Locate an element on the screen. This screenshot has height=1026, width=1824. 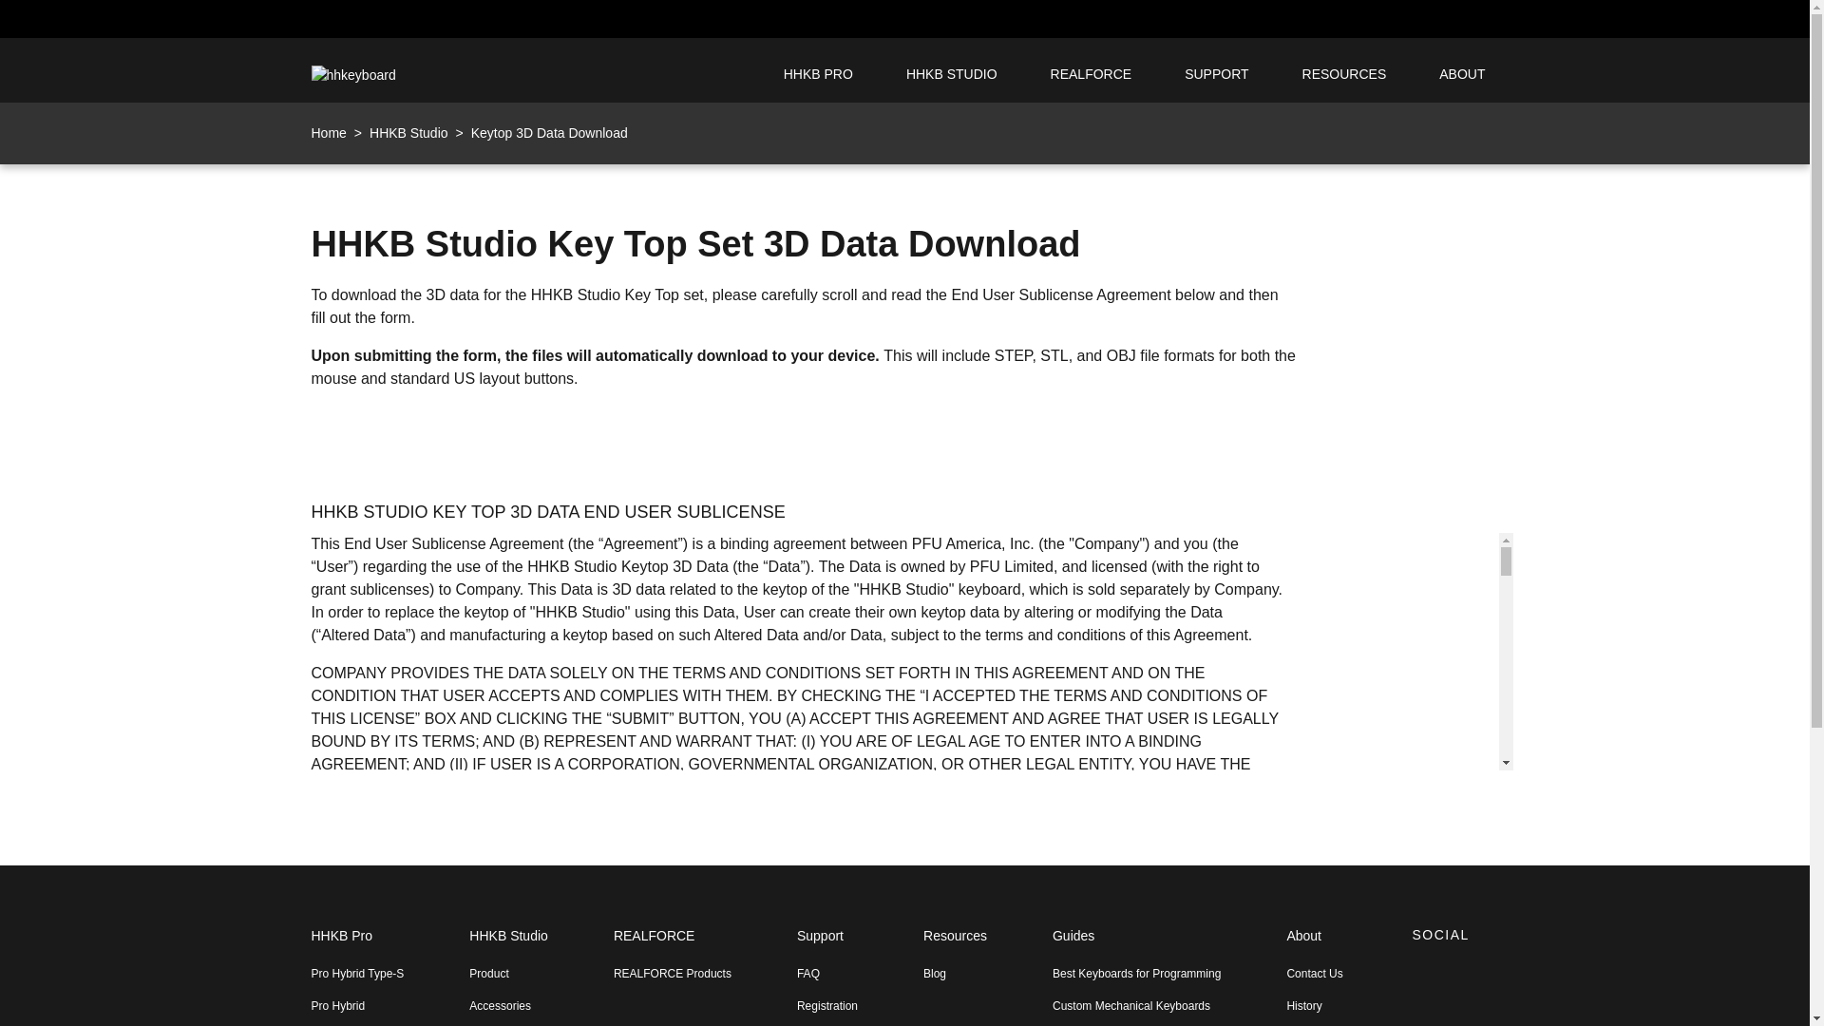
RESOURCES is located at coordinates (1345, 74).